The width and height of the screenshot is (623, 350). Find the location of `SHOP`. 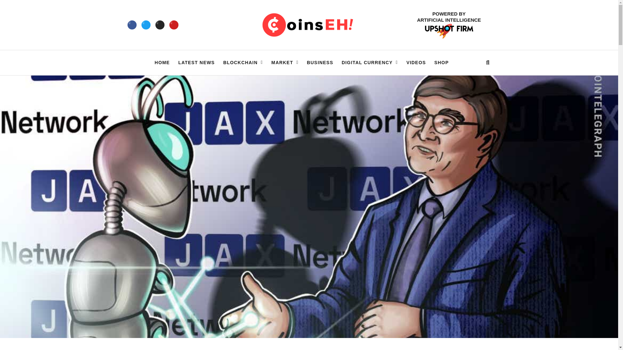

SHOP is located at coordinates (441, 63).